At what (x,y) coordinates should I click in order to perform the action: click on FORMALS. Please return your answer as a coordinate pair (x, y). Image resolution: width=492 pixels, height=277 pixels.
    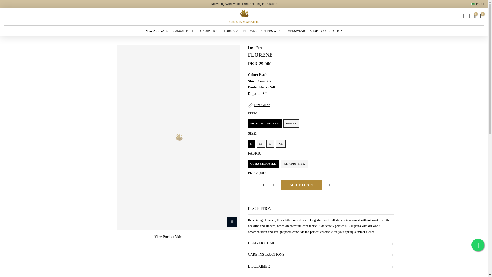
    Looking at the image, I should click on (231, 31).